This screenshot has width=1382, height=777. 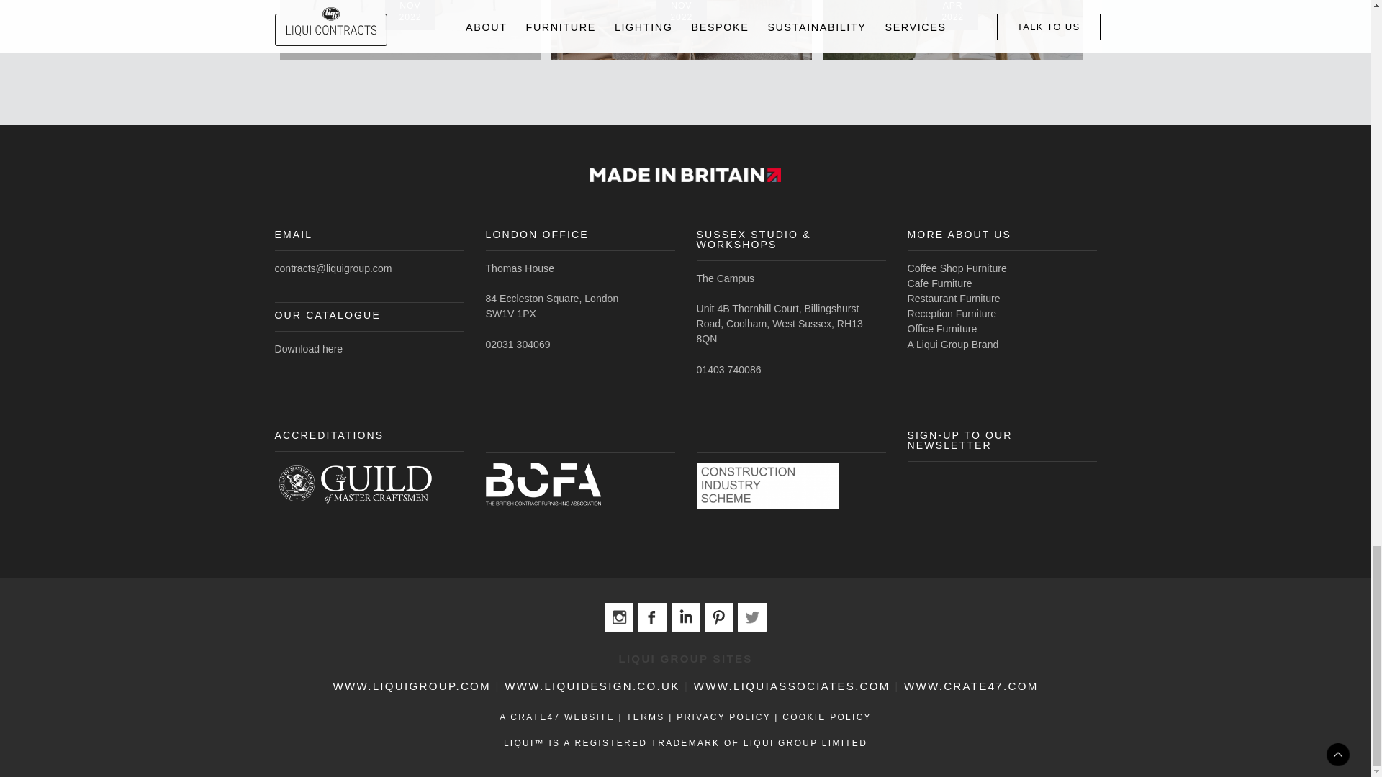 What do you see at coordinates (793, 686) in the screenshot?
I see `WWW.LIQUIASSOCIATES.COM` at bounding box center [793, 686].